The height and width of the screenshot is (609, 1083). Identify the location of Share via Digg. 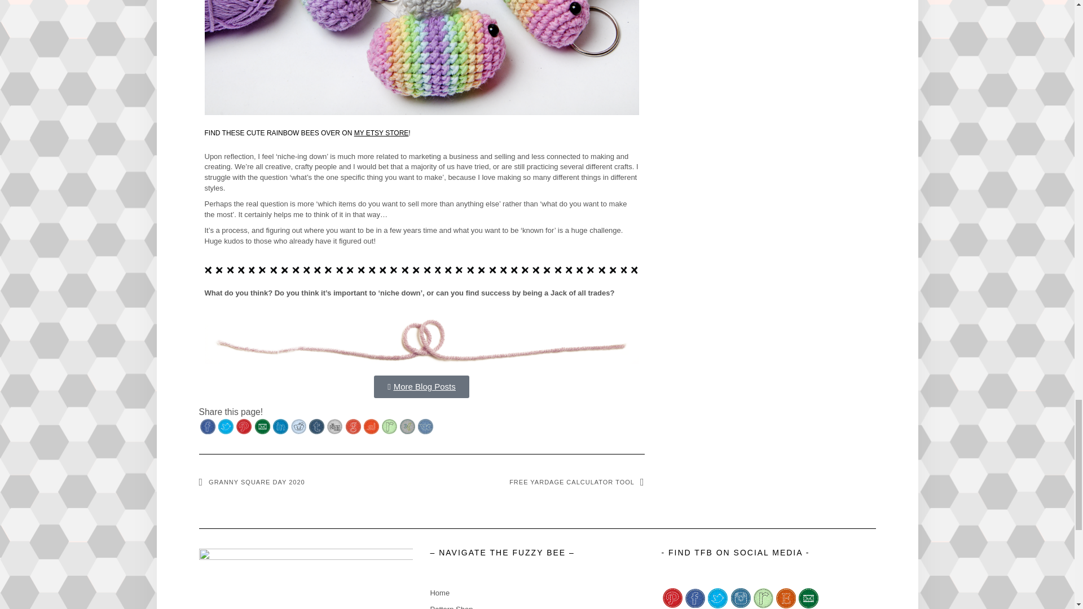
(334, 426).